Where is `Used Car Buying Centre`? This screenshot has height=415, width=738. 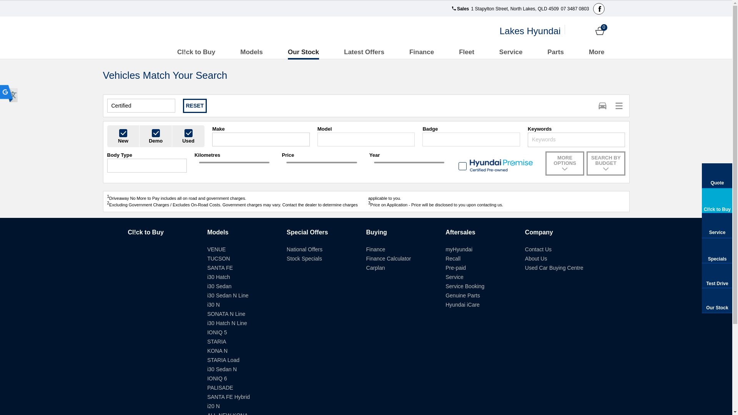 Used Car Buying Centre is located at coordinates (554, 268).